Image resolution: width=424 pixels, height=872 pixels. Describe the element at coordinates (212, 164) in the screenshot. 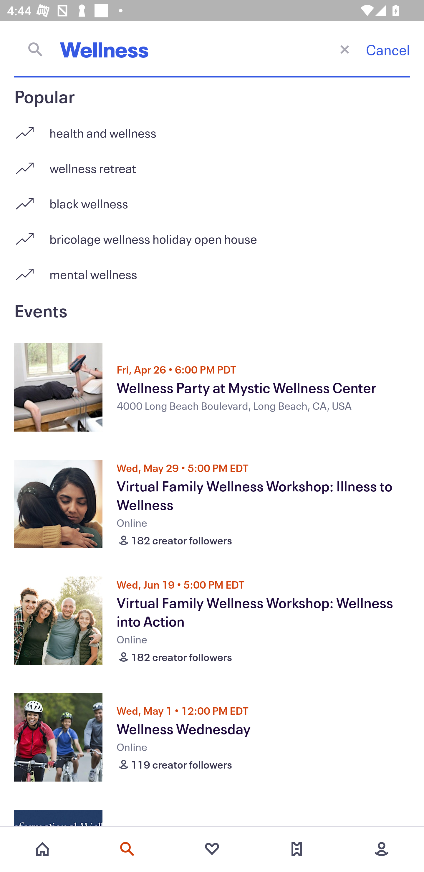

I see `wellness retreat` at that location.